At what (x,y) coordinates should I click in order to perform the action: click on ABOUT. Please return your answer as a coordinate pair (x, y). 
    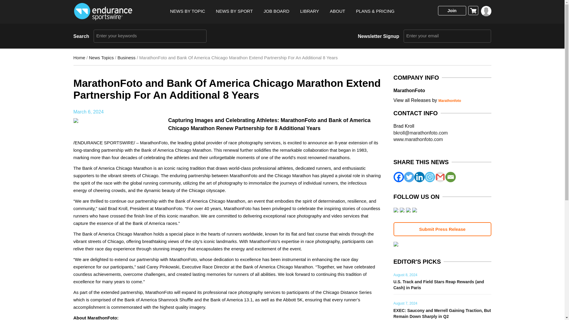
    Looking at the image, I should click on (338, 11).